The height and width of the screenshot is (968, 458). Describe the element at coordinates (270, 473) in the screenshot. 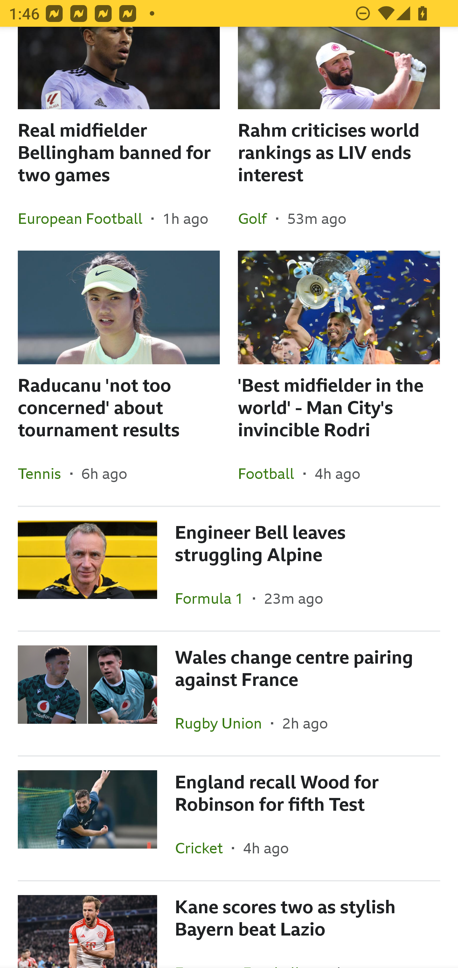

I see `Football In the section Football` at that location.